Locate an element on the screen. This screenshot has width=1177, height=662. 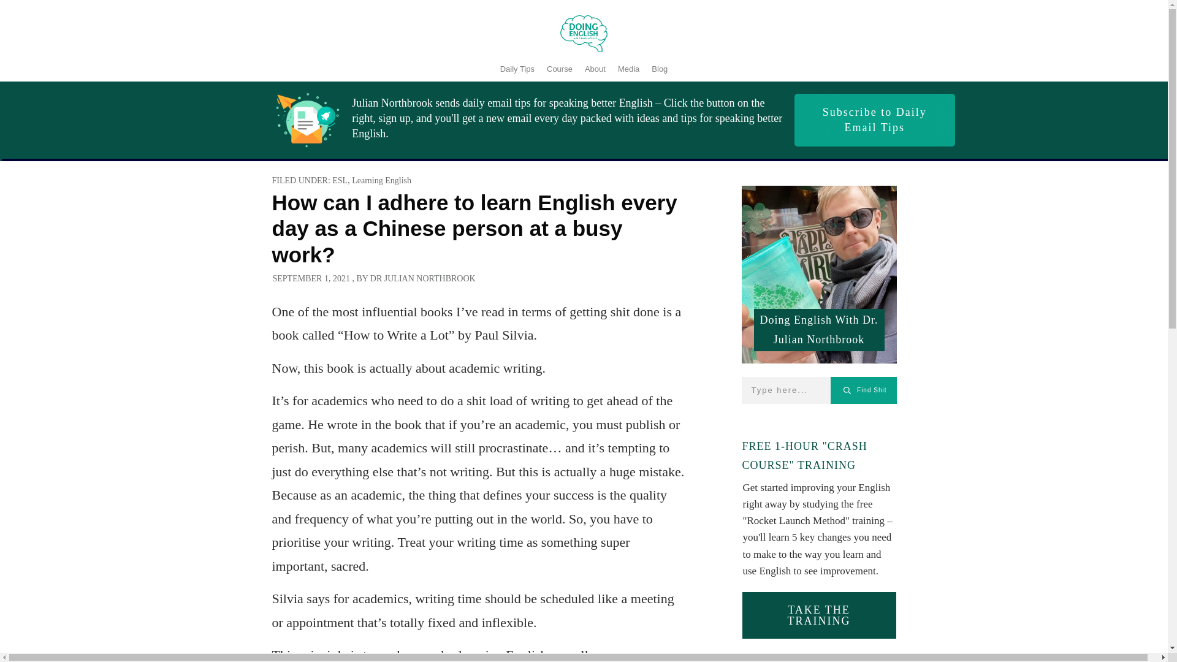
Subscribe to Daily Email Tips is located at coordinates (874, 120).